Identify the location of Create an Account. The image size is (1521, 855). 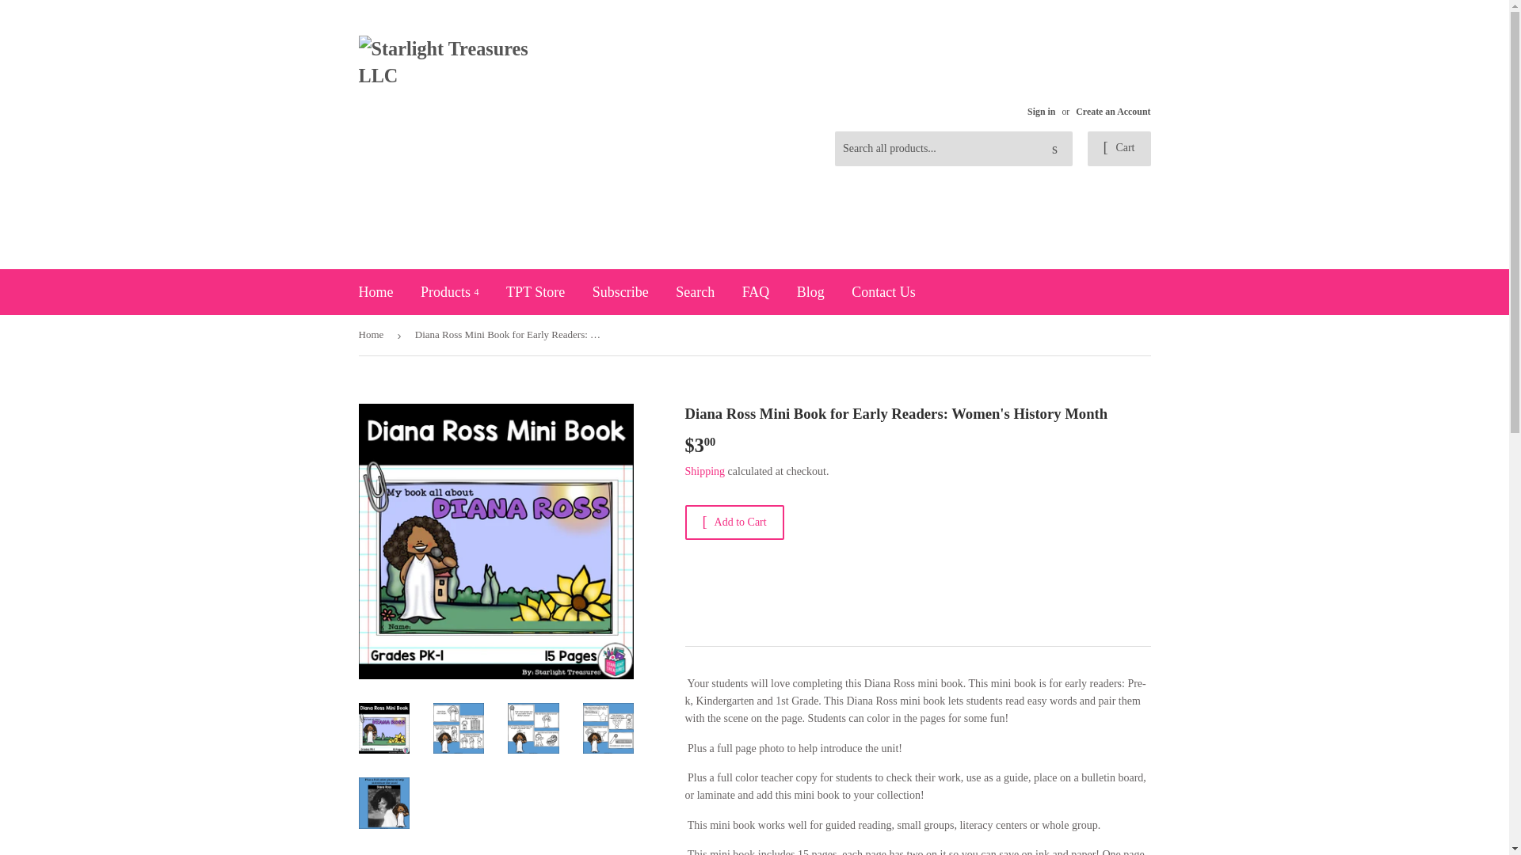
(1112, 111).